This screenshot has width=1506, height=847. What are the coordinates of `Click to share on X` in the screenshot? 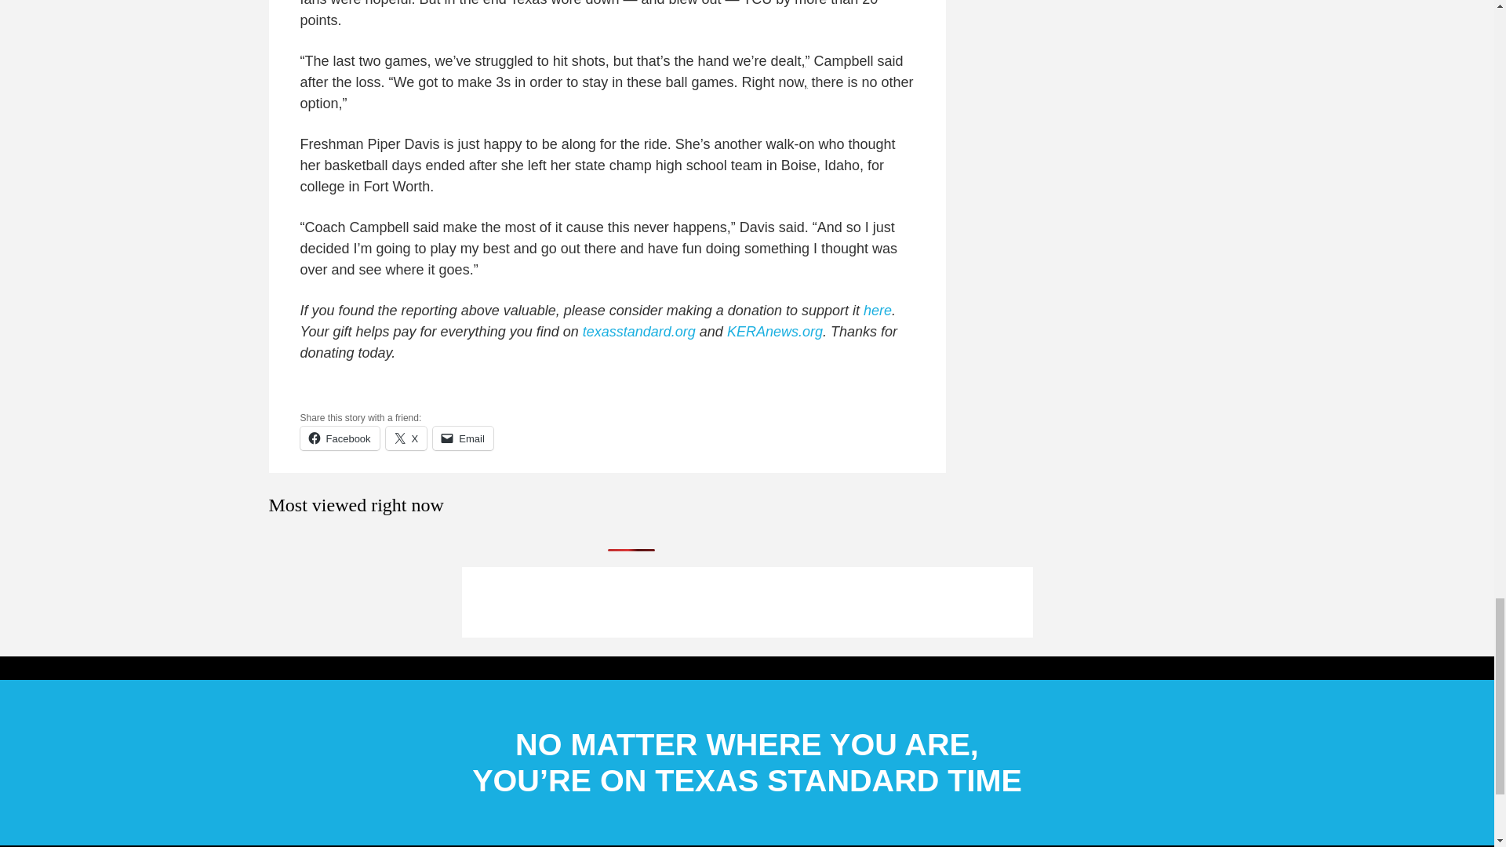 It's located at (406, 438).